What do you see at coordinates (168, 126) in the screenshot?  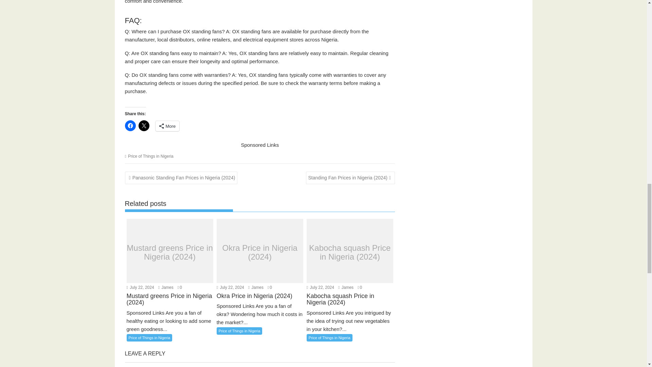 I see `More` at bounding box center [168, 126].